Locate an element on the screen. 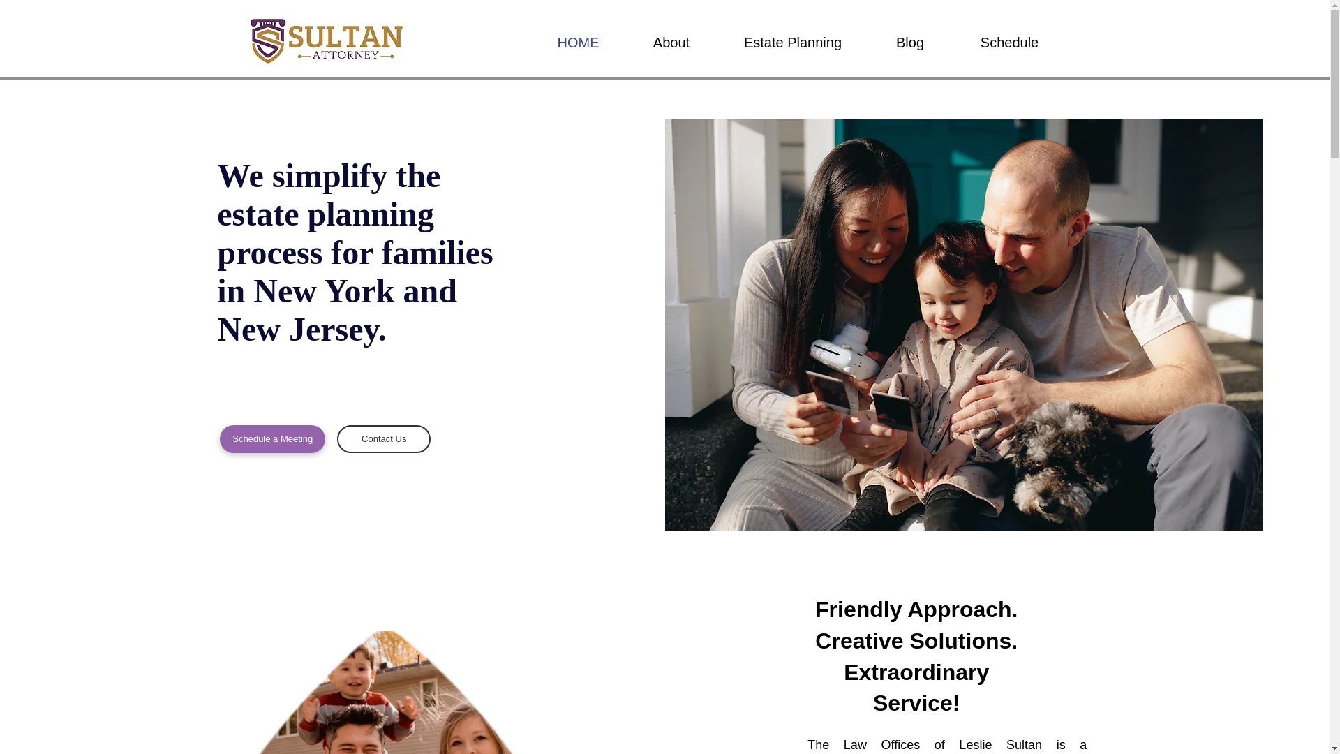 The height and width of the screenshot is (754, 1340). 51435.jpg is located at coordinates (387, 693).